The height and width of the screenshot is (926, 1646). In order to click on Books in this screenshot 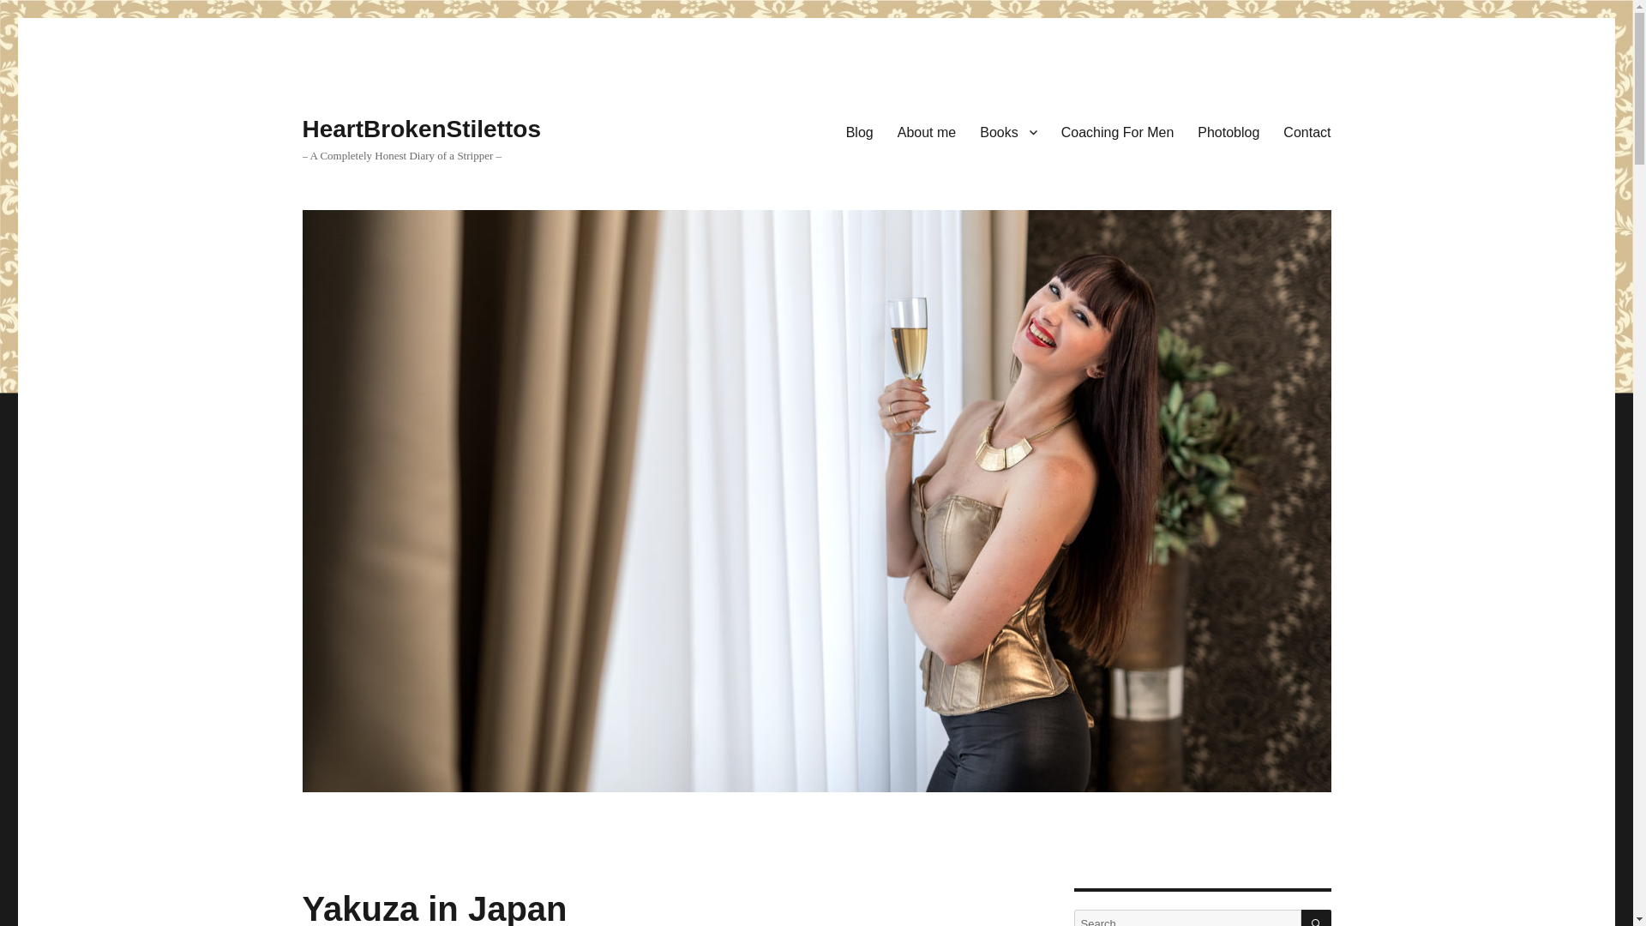, I will do `click(1008, 131)`.